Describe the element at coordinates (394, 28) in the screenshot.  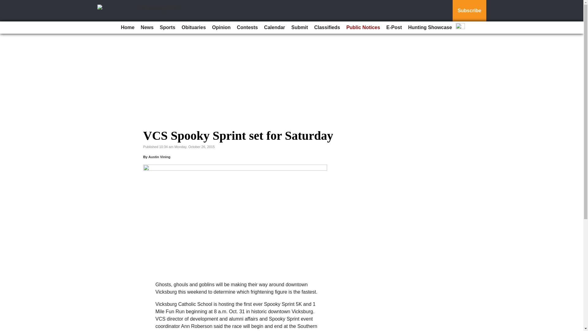
I see `E-Post` at that location.